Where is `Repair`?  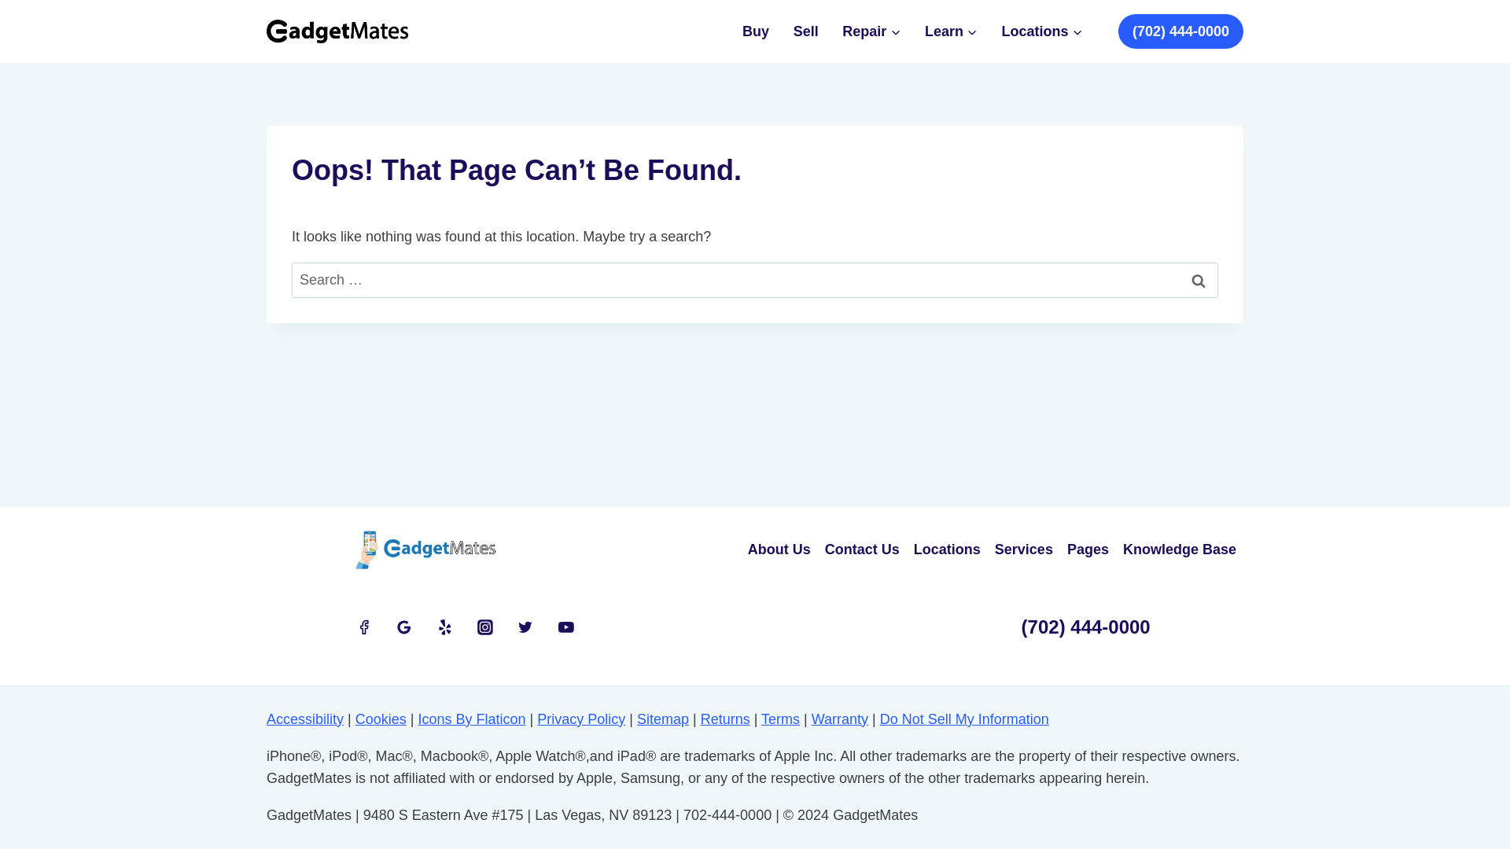
Repair is located at coordinates (871, 31).